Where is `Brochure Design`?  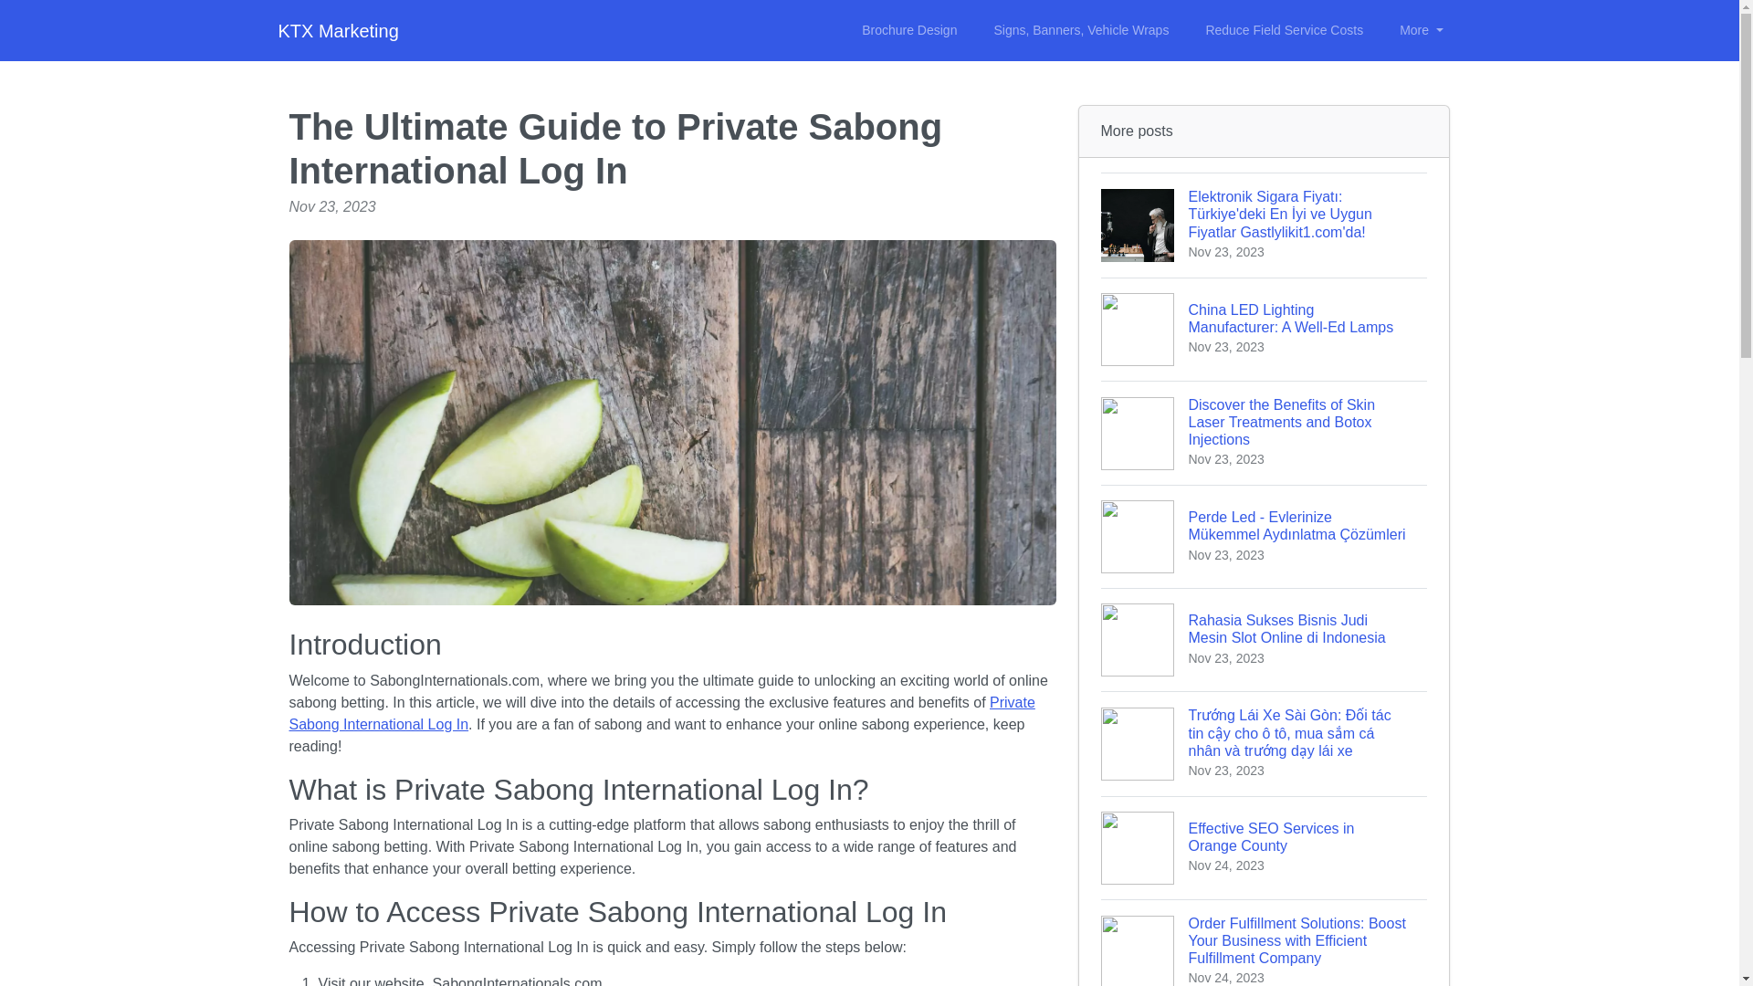 Brochure Design is located at coordinates (908, 30).